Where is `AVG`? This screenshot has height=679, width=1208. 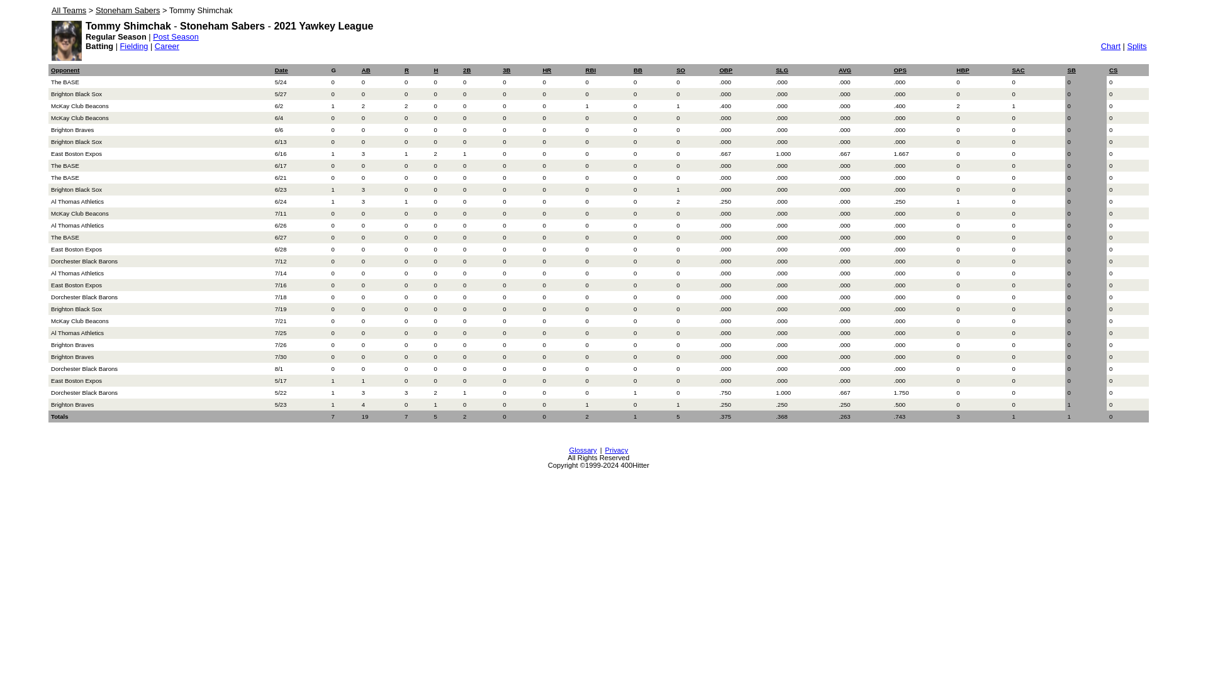 AVG is located at coordinates (845, 70).